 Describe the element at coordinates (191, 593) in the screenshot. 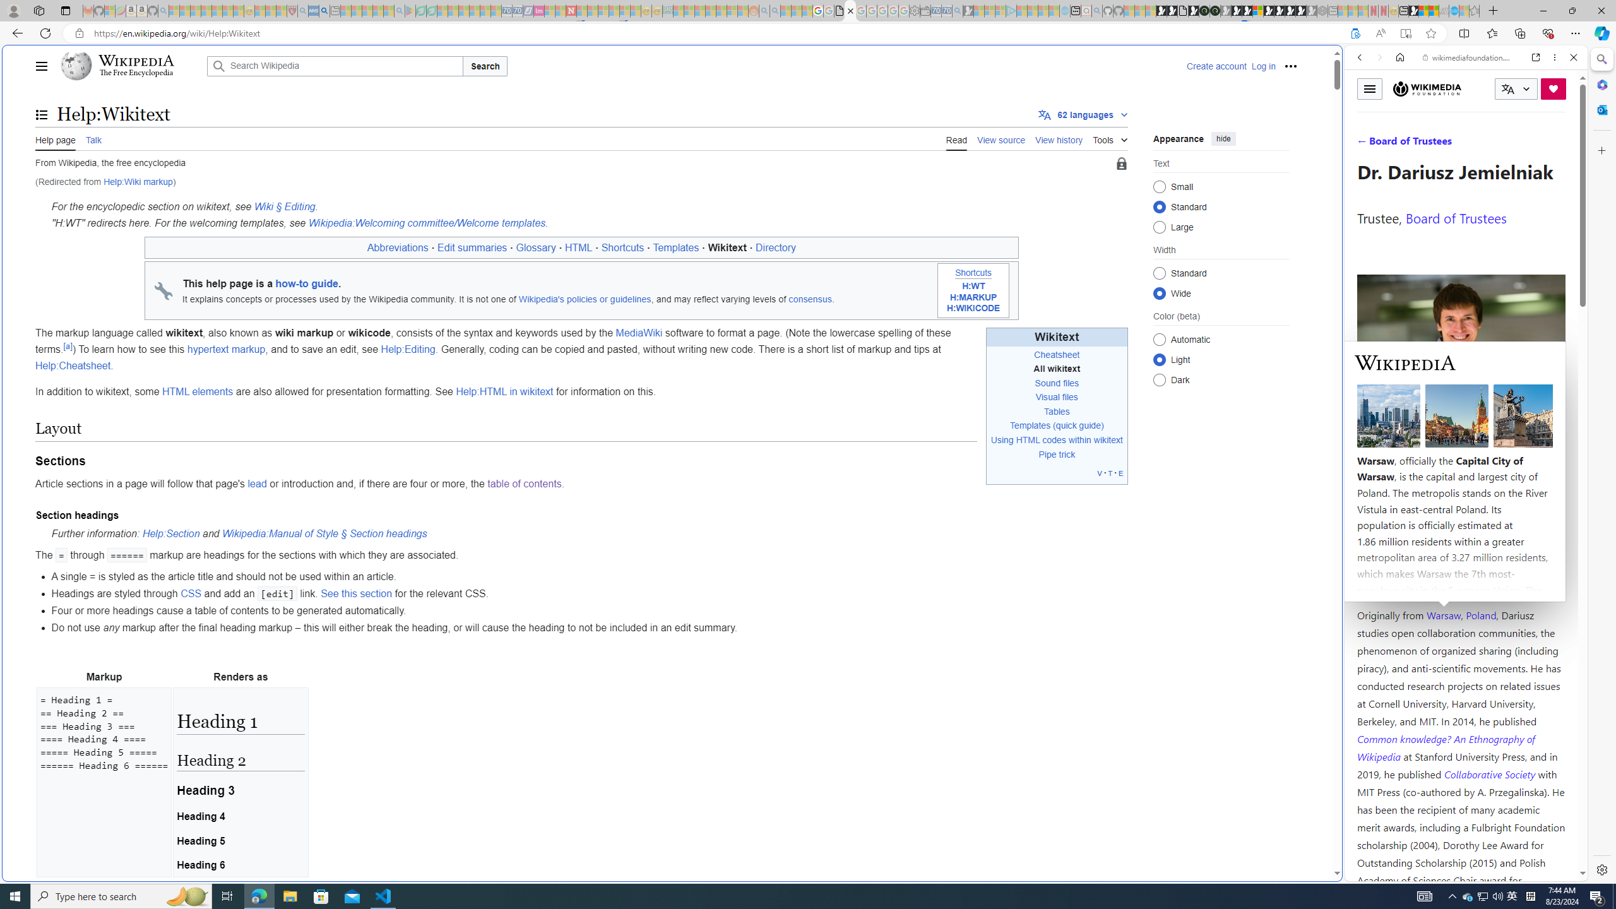

I see `CSS` at that location.